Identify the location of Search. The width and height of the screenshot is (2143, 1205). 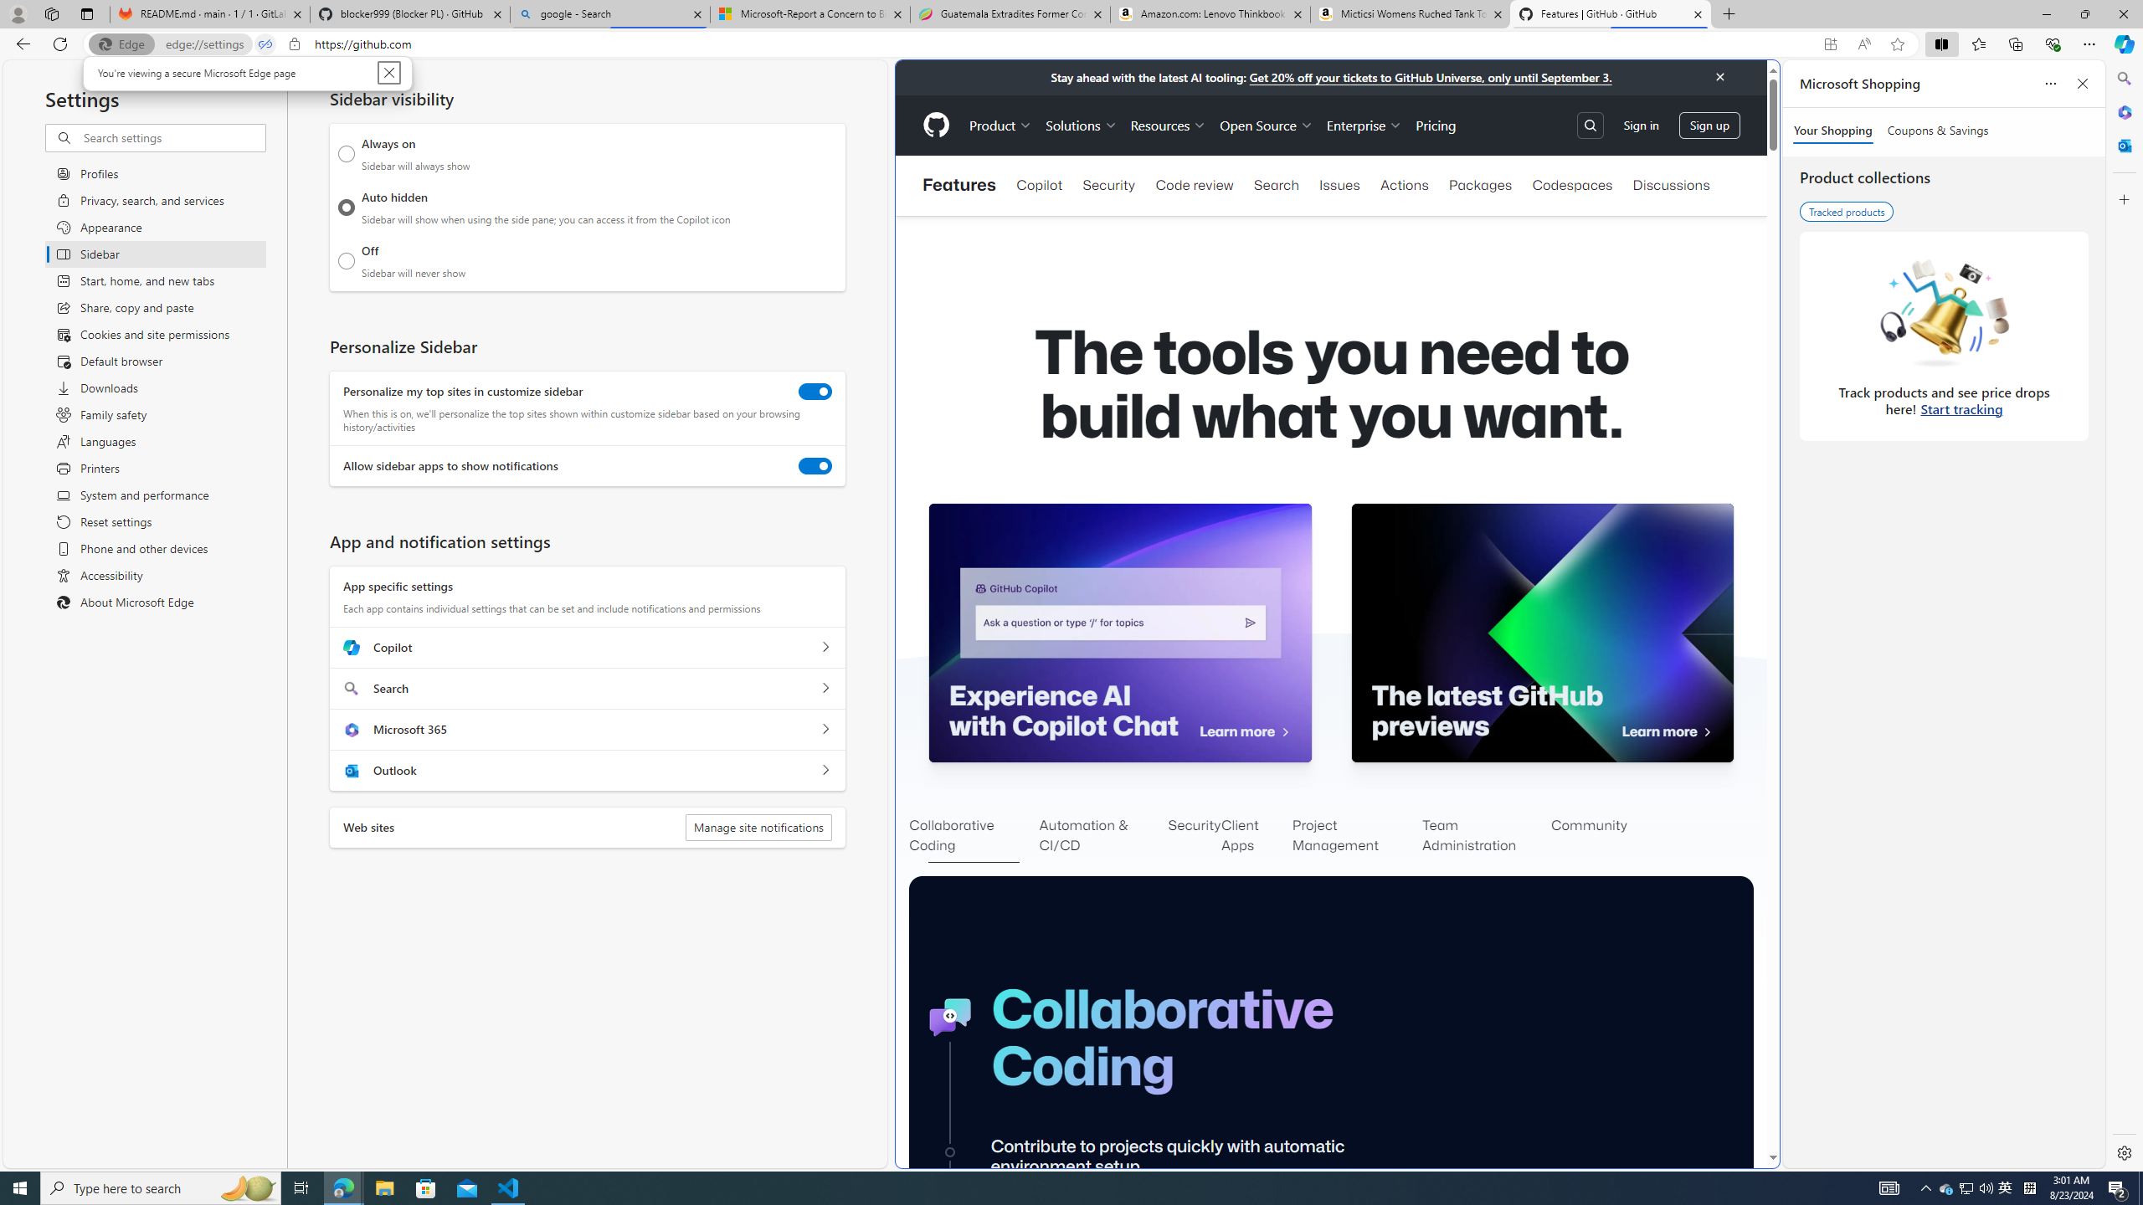
(2123, 79).